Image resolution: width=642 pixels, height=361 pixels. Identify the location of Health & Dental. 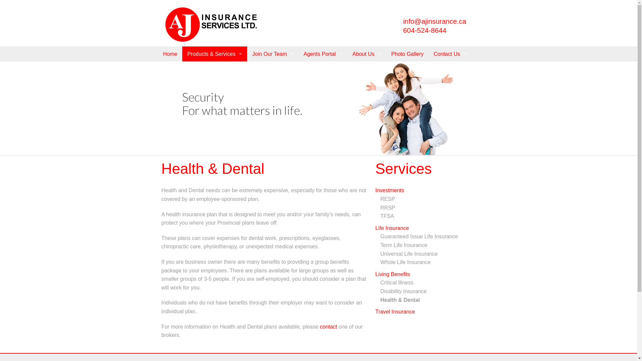
(428, 300).